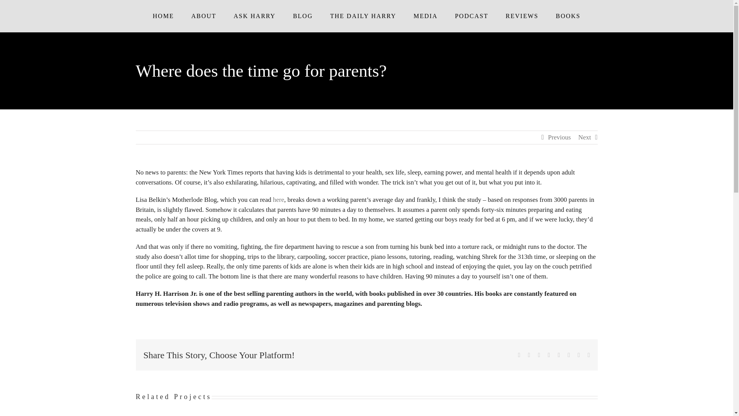  I want to click on Next, so click(584, 137).